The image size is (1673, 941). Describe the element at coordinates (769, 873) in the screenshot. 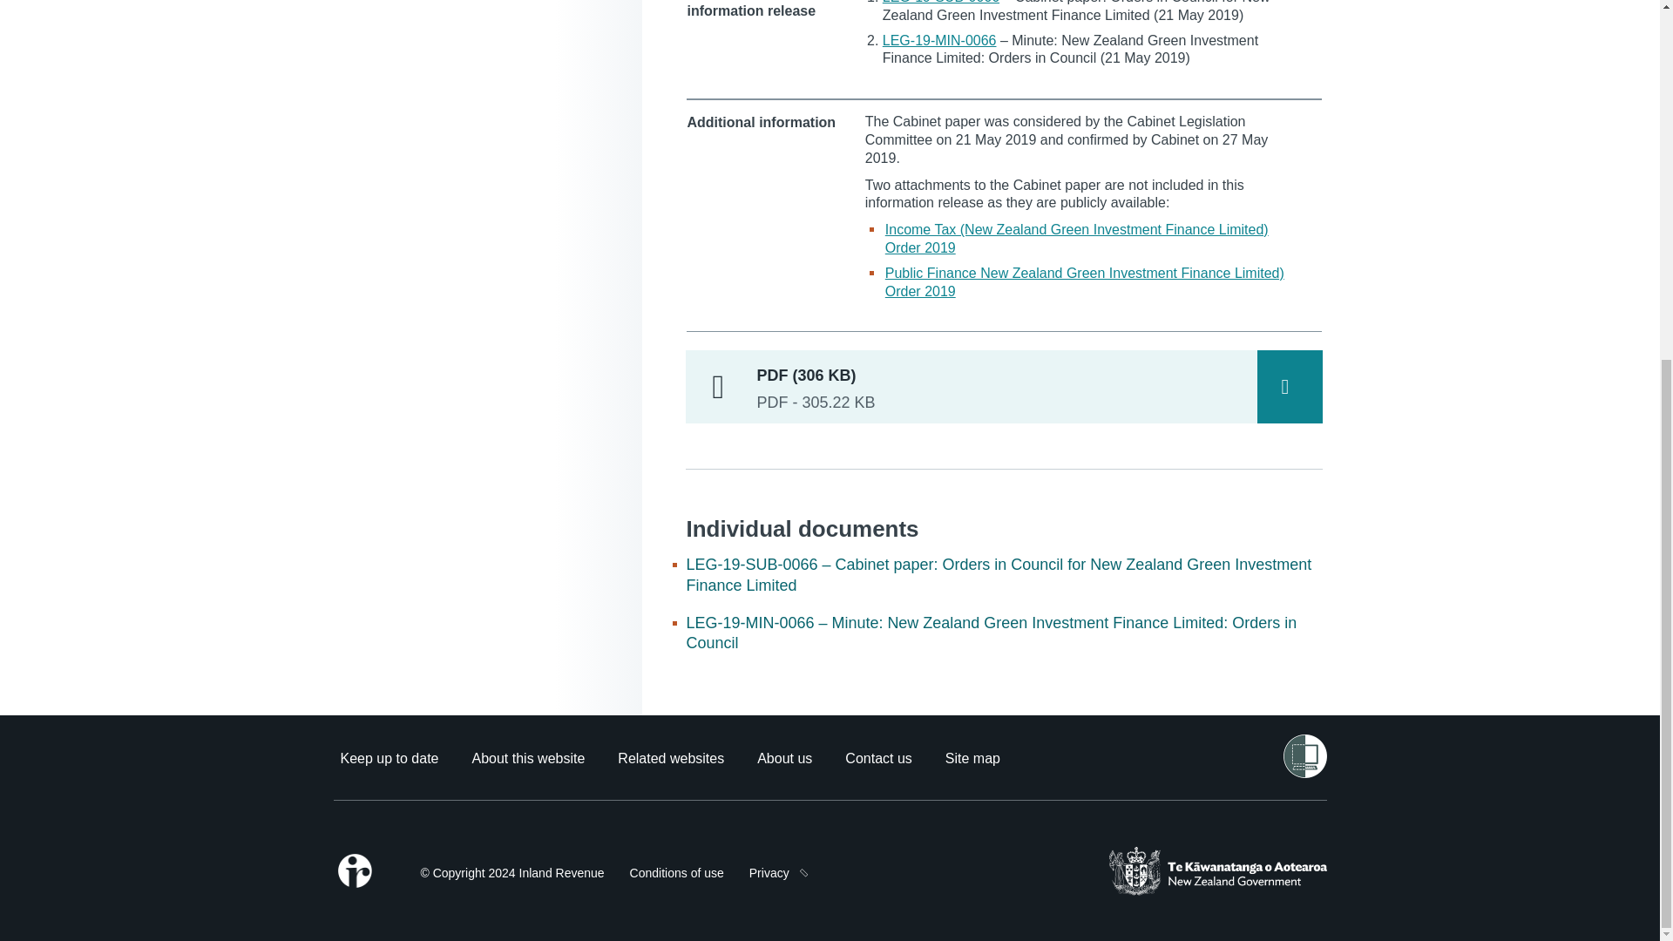

I see `Privacy` at that location.